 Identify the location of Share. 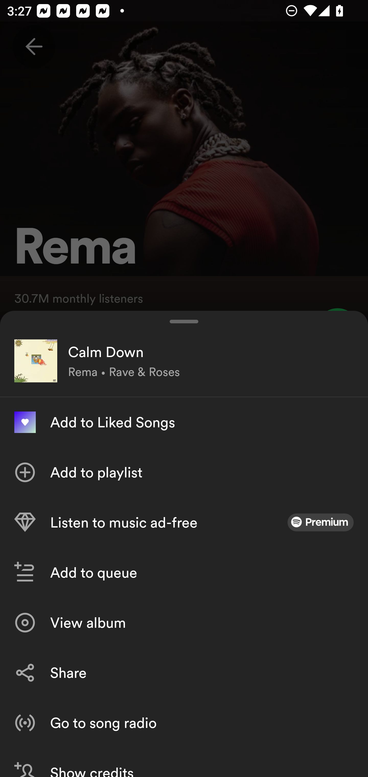
(184, 673).